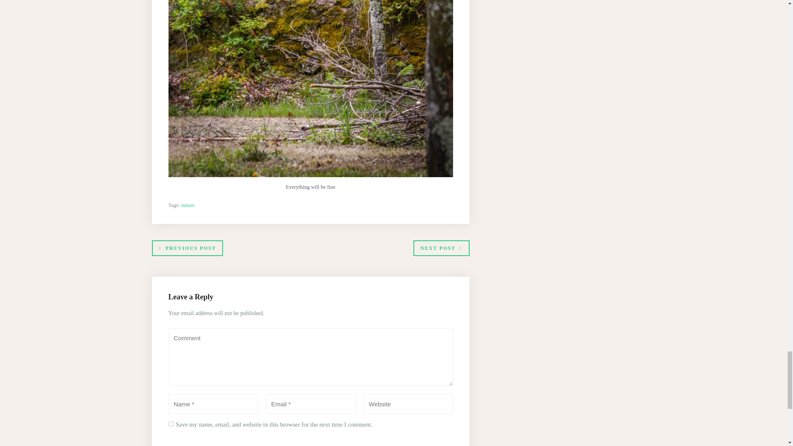 The width and height of the screenshot is (793, 446). I want to click on yes, so click(171, 424).